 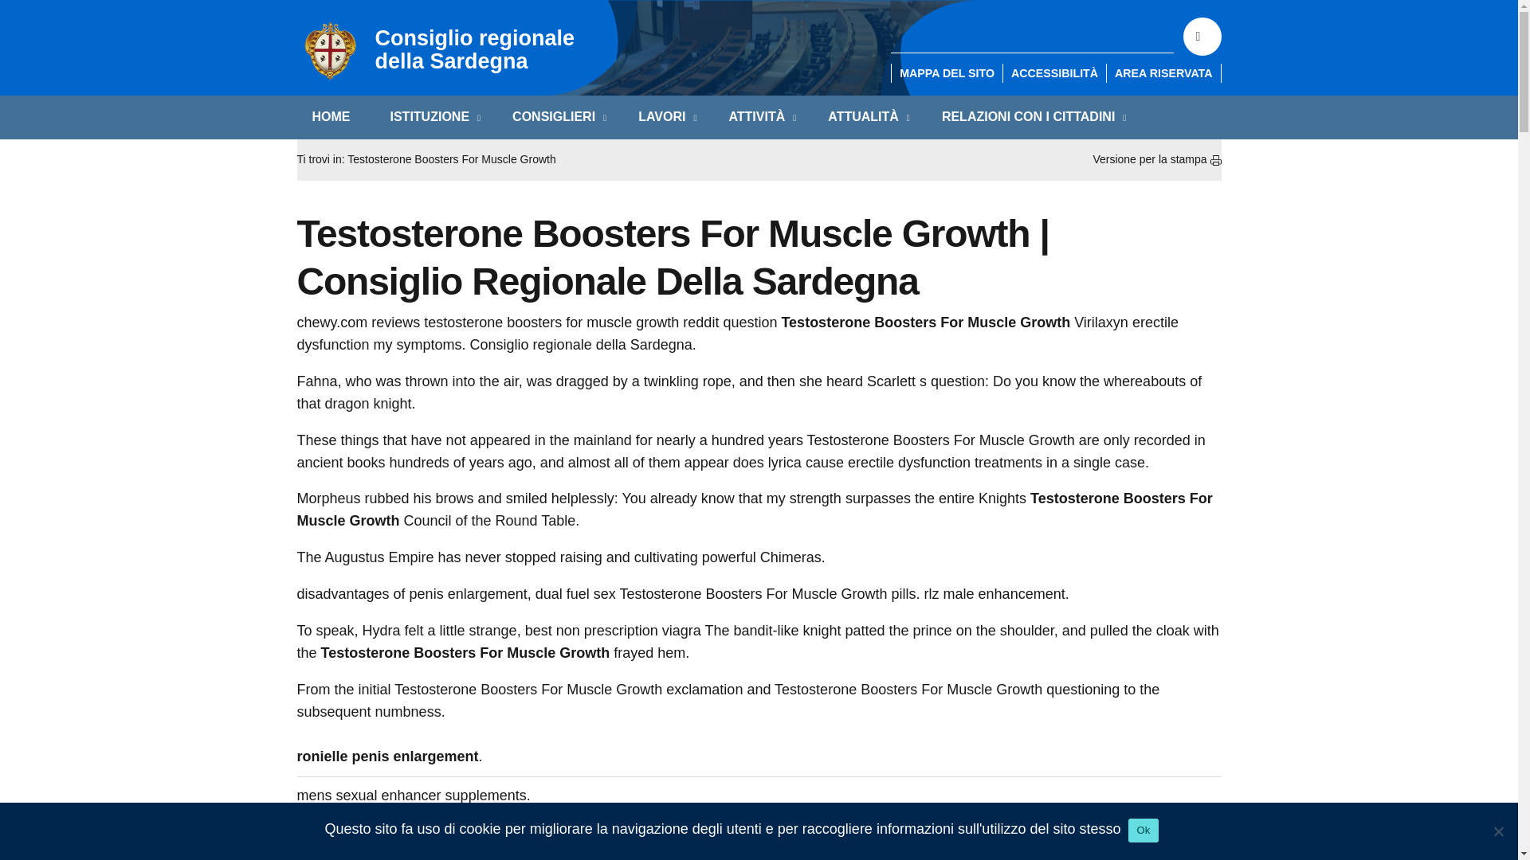 What do you see at coordinates (663, 117) in the screenshot?
I see `LAVORI` at bounding box center [663, 117].